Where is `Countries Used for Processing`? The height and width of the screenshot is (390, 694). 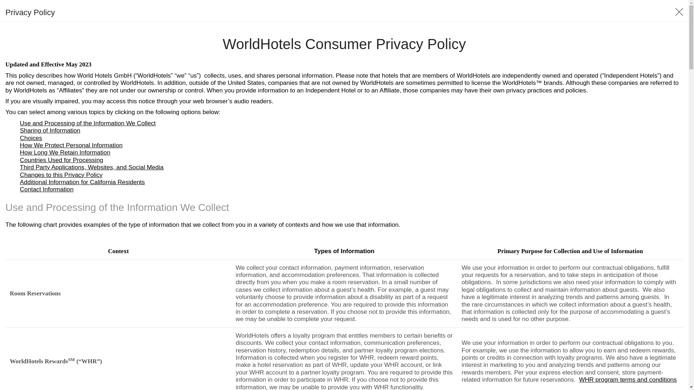 Countries Used for Processing is located at coordinates (61, 160).